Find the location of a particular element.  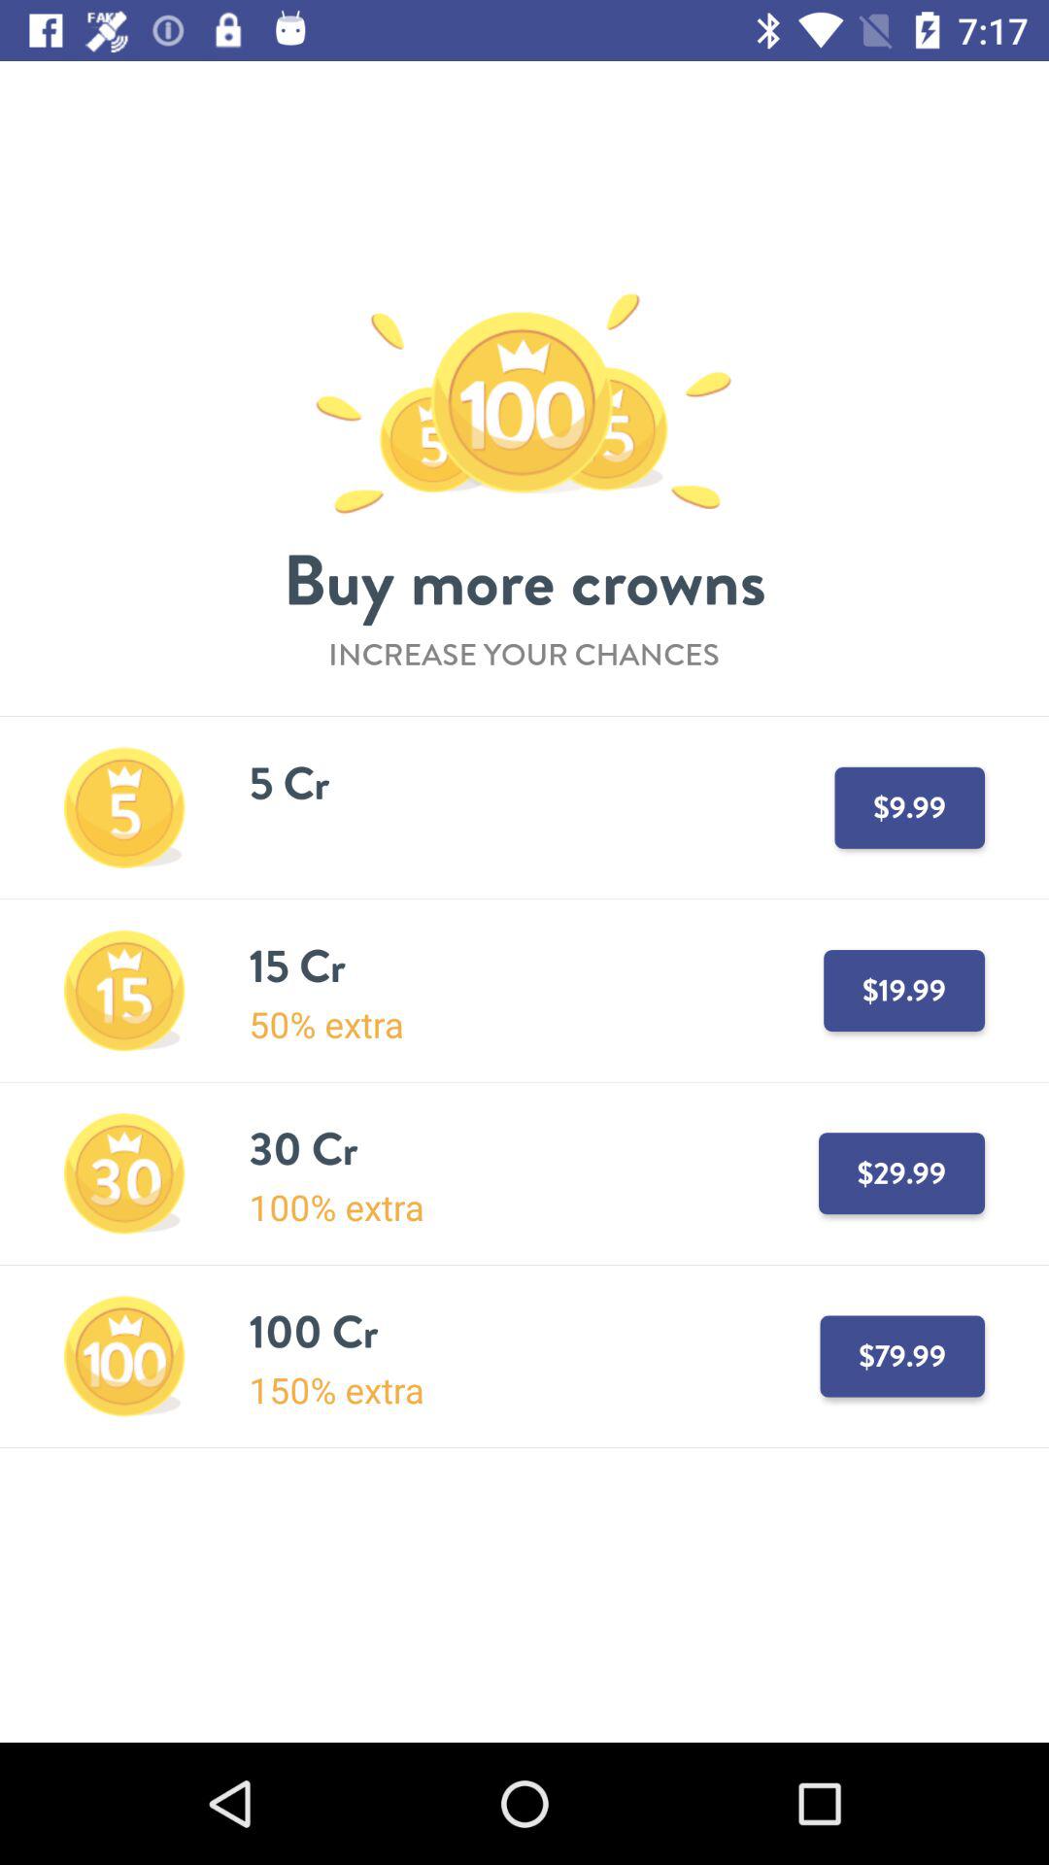

click on the text 2999 which is right of 30 cr is located at coordinates (901, 1172).